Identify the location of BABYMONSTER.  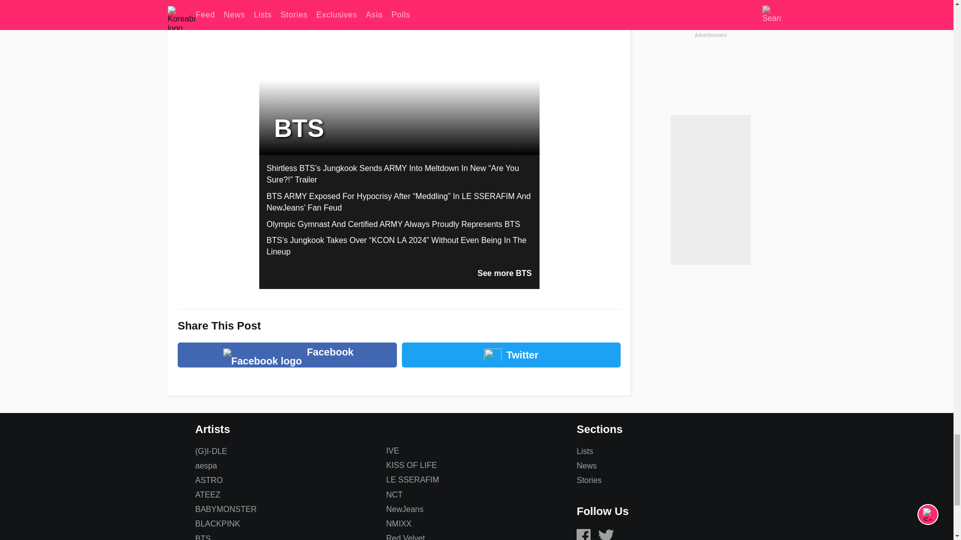
(225, 509).